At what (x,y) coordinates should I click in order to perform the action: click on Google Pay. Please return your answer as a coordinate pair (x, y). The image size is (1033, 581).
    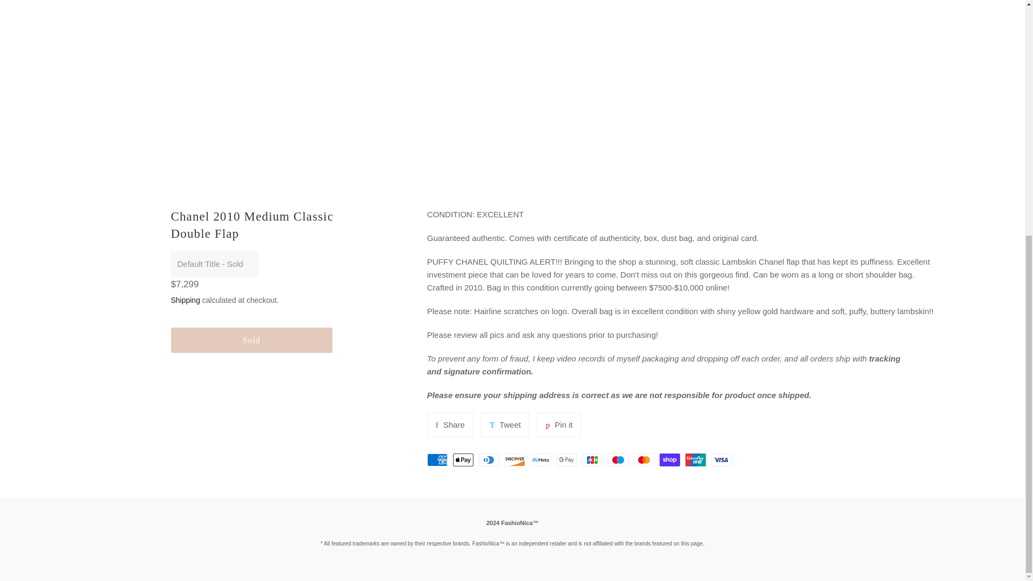
    Looking at the image, I should click on (669, 460).